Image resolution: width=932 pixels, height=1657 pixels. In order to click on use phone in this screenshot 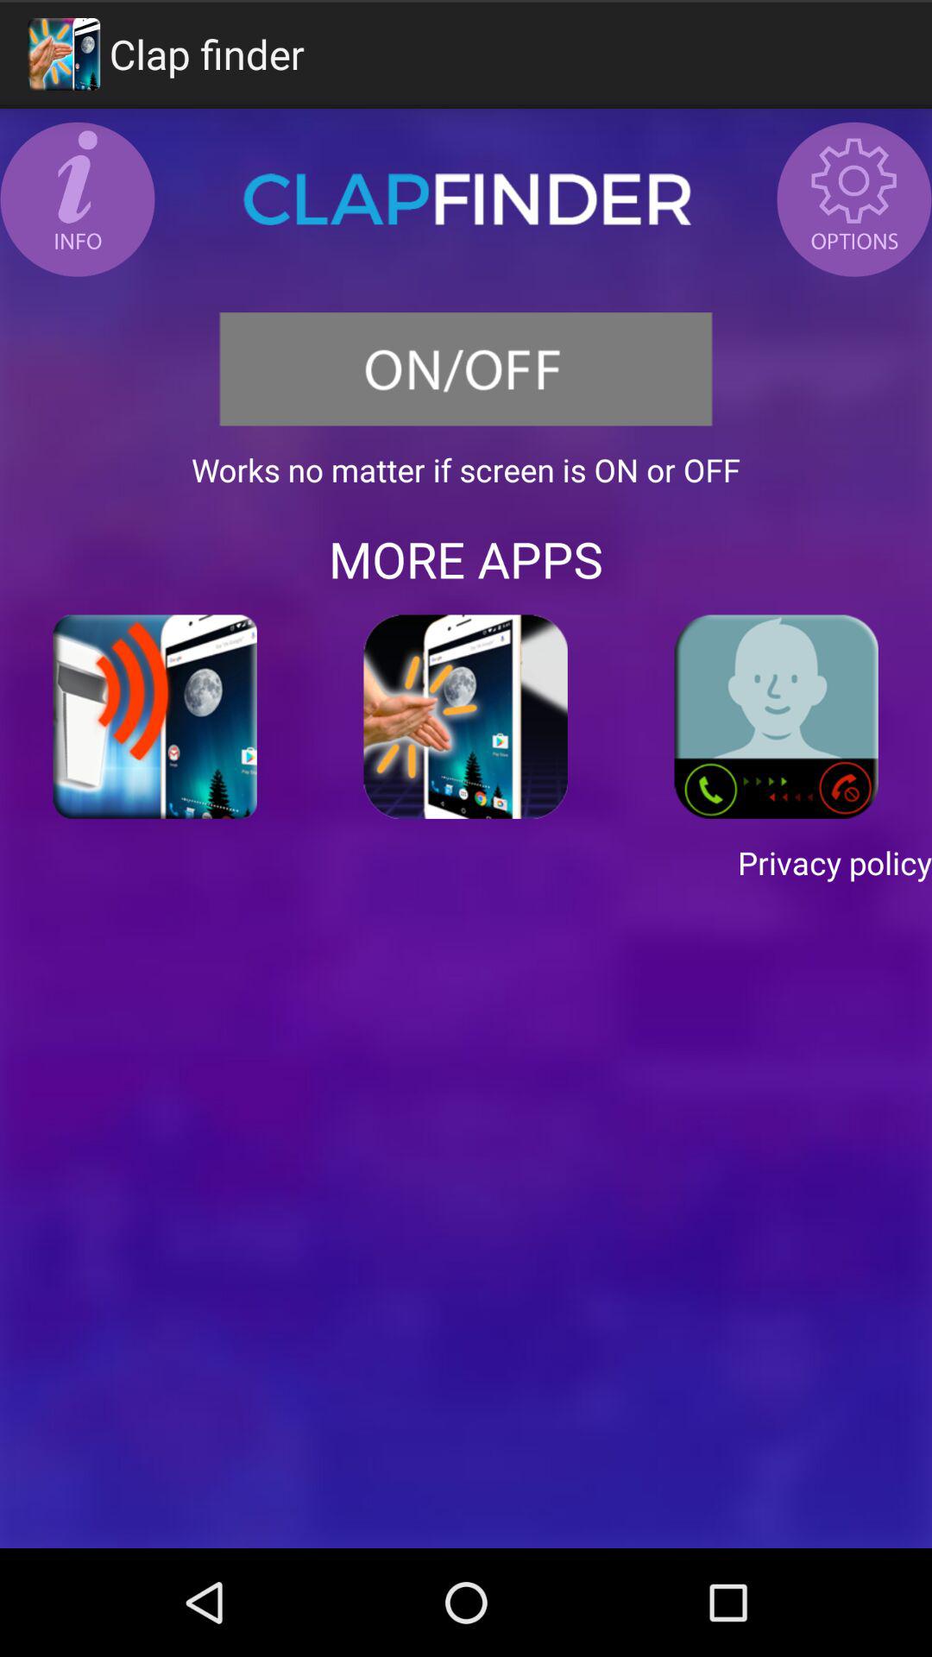, I will do `click(777, 716)`.